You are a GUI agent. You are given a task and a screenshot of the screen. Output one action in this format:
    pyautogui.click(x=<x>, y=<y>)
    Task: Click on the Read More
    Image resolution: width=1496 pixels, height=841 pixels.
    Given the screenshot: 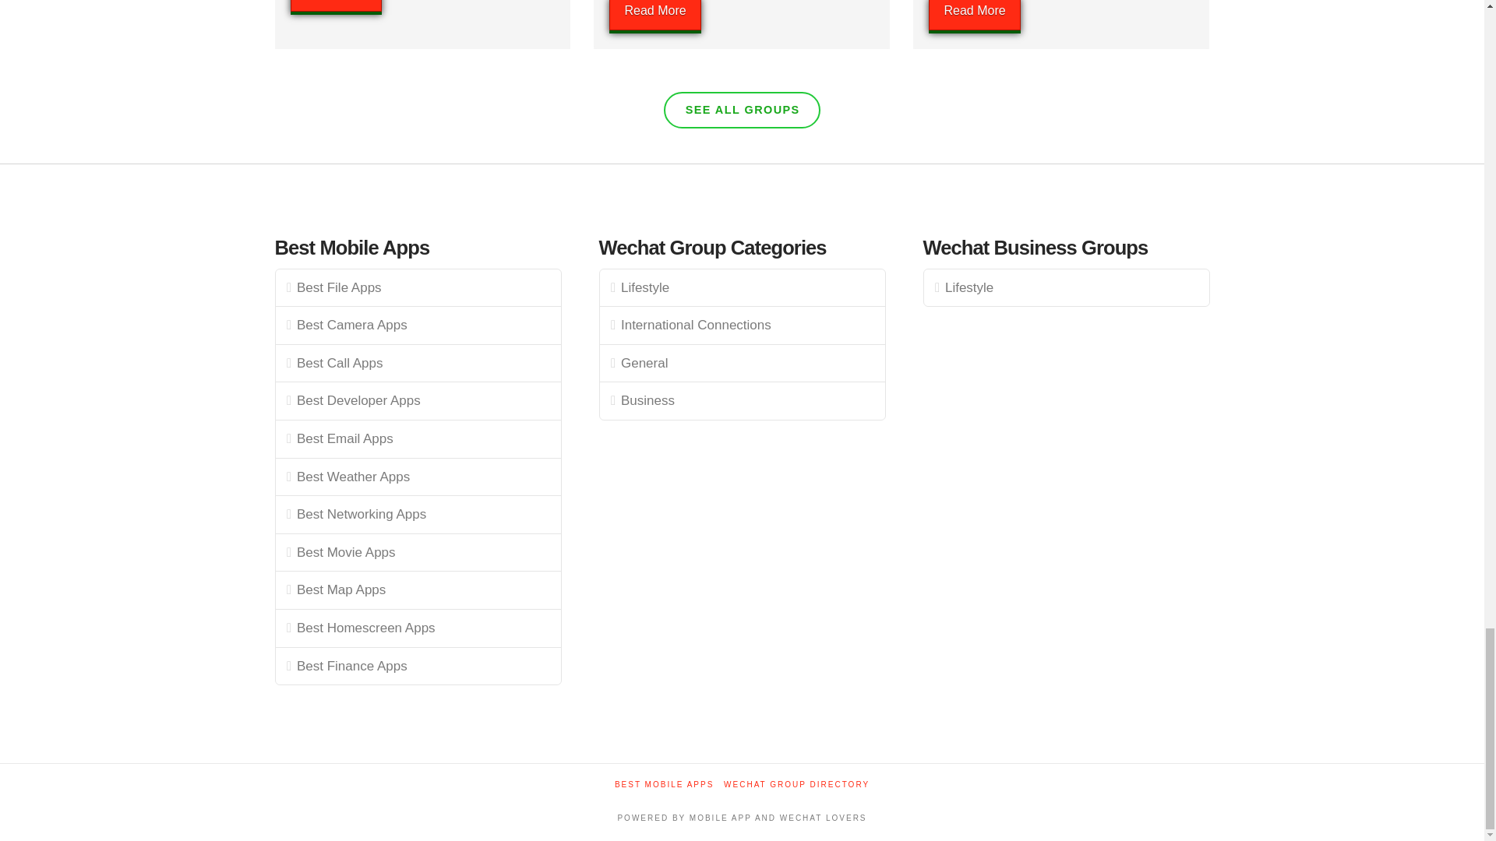 What is the action you would take?
    pyautogui.click(x=654, y=15)
    